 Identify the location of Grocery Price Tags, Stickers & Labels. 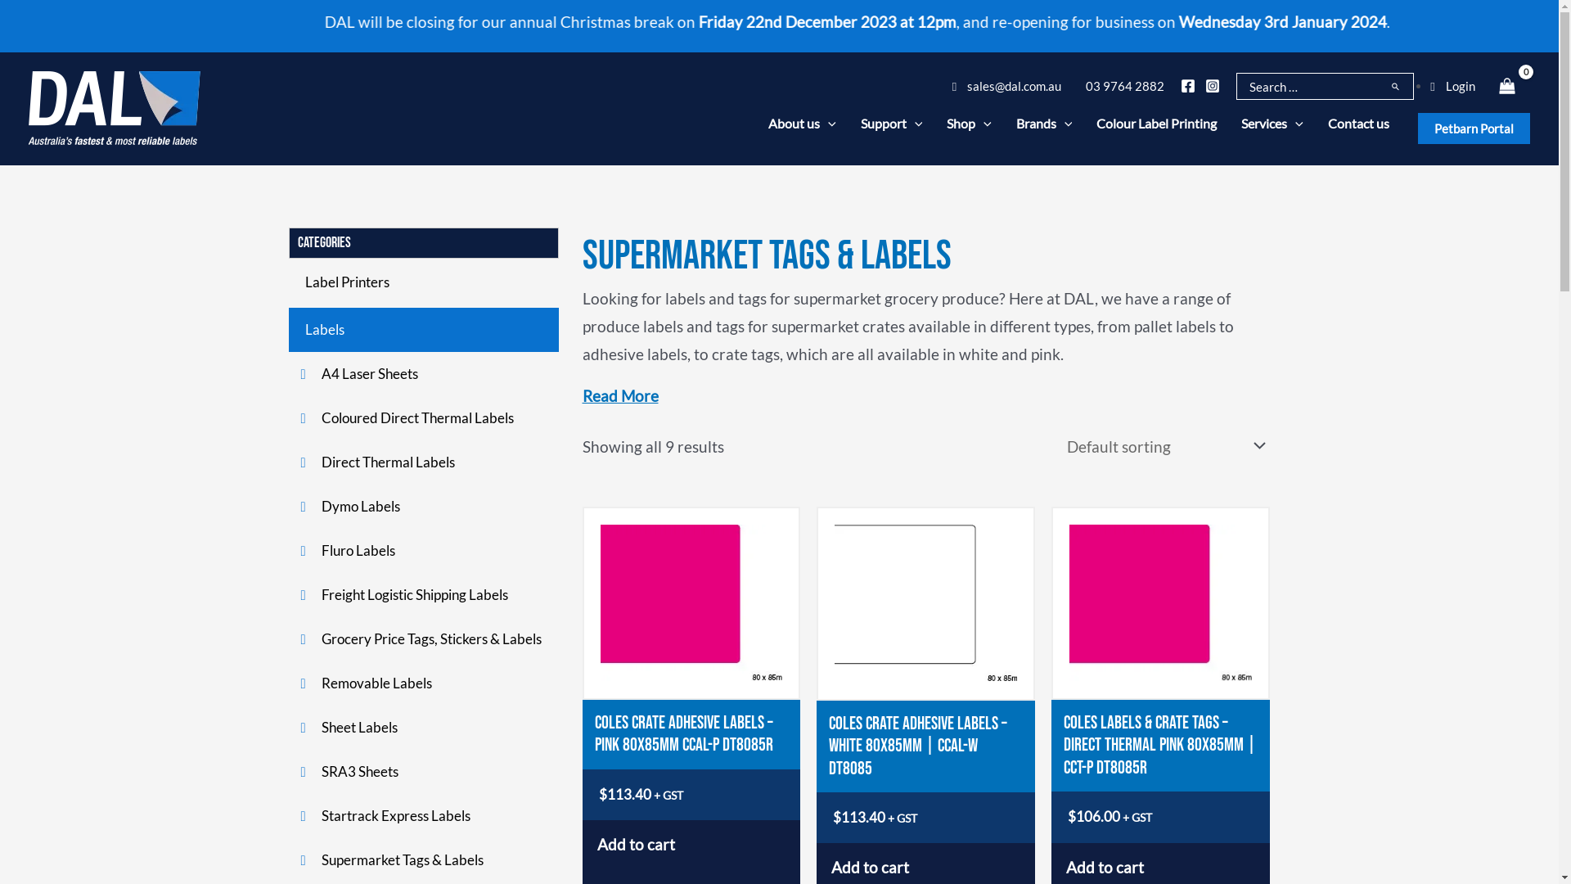
(423, 639).